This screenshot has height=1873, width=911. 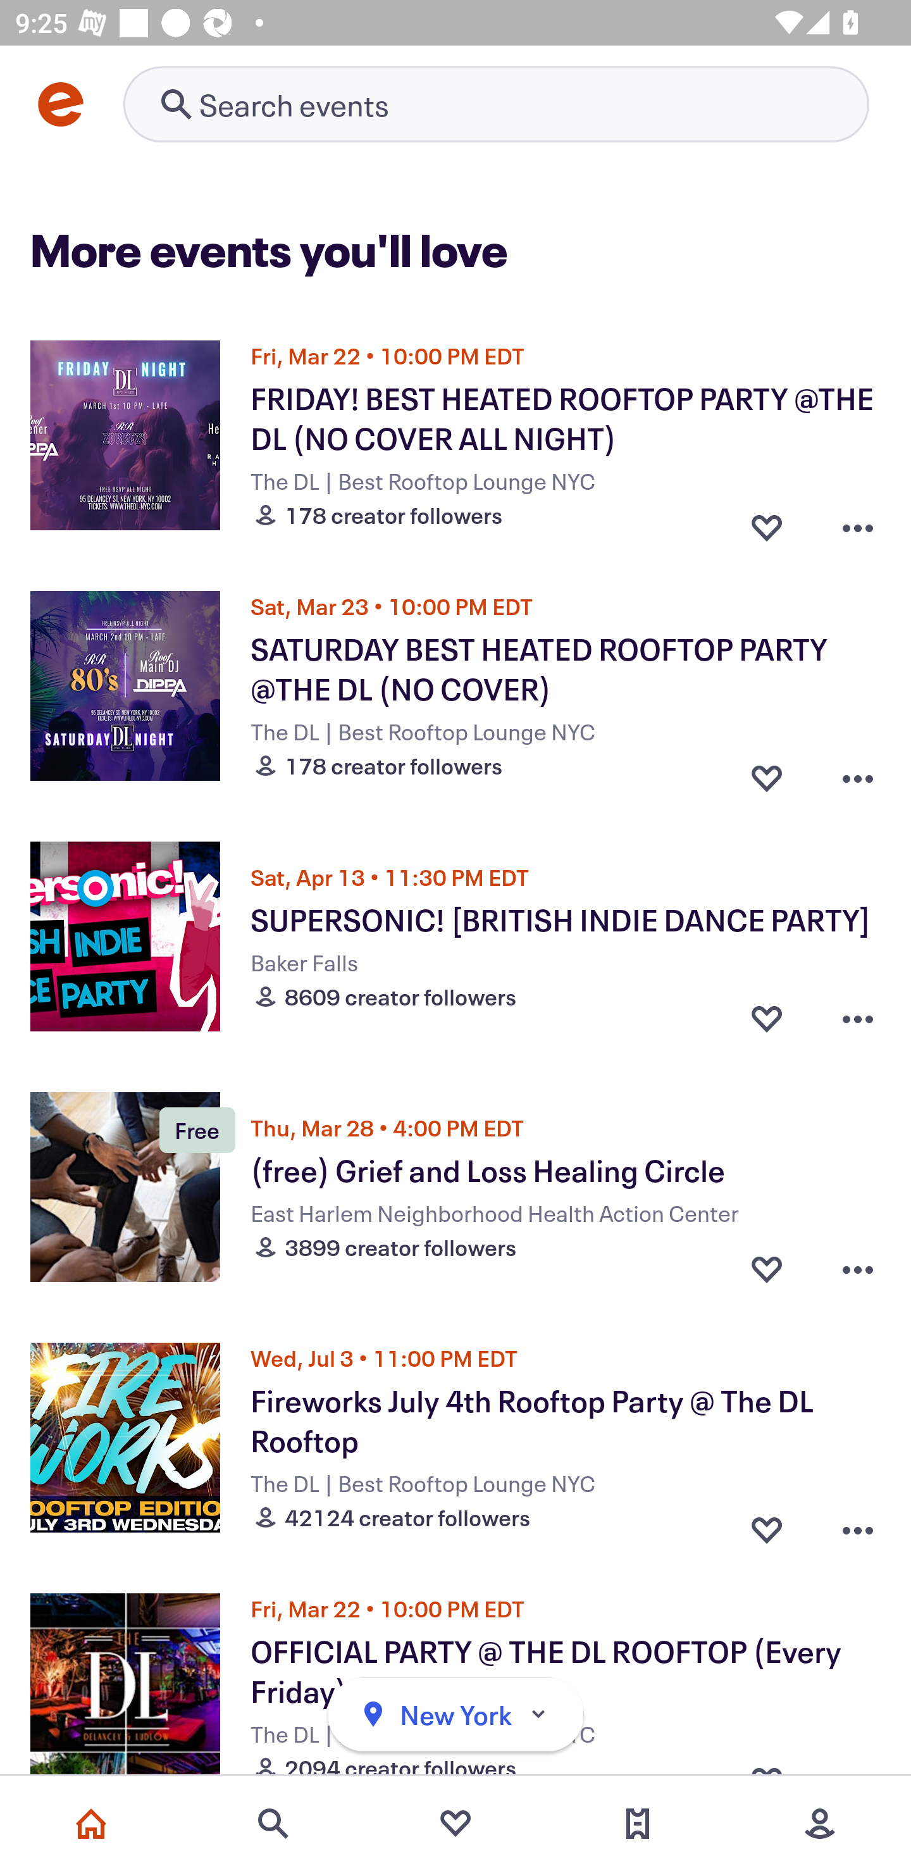 I want to click on Favorite button, so click(x=767, y=772).